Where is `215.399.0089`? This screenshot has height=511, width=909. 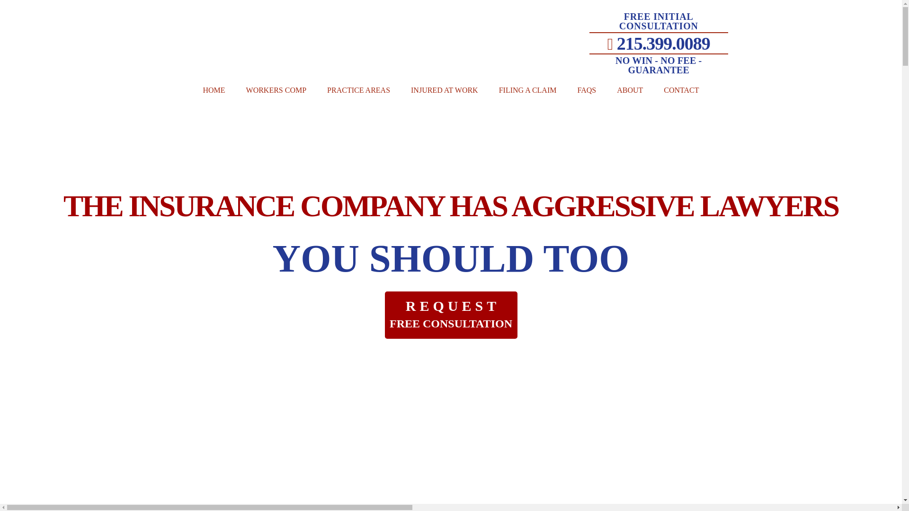 215.399.0089 is located at coordinates (658, 44).